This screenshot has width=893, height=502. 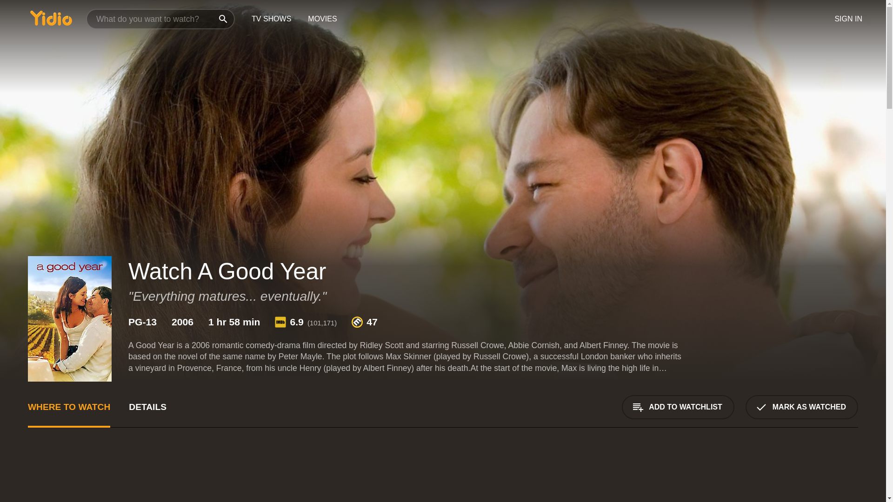 I want to click on MOVIES, so click(x=322, y=19).